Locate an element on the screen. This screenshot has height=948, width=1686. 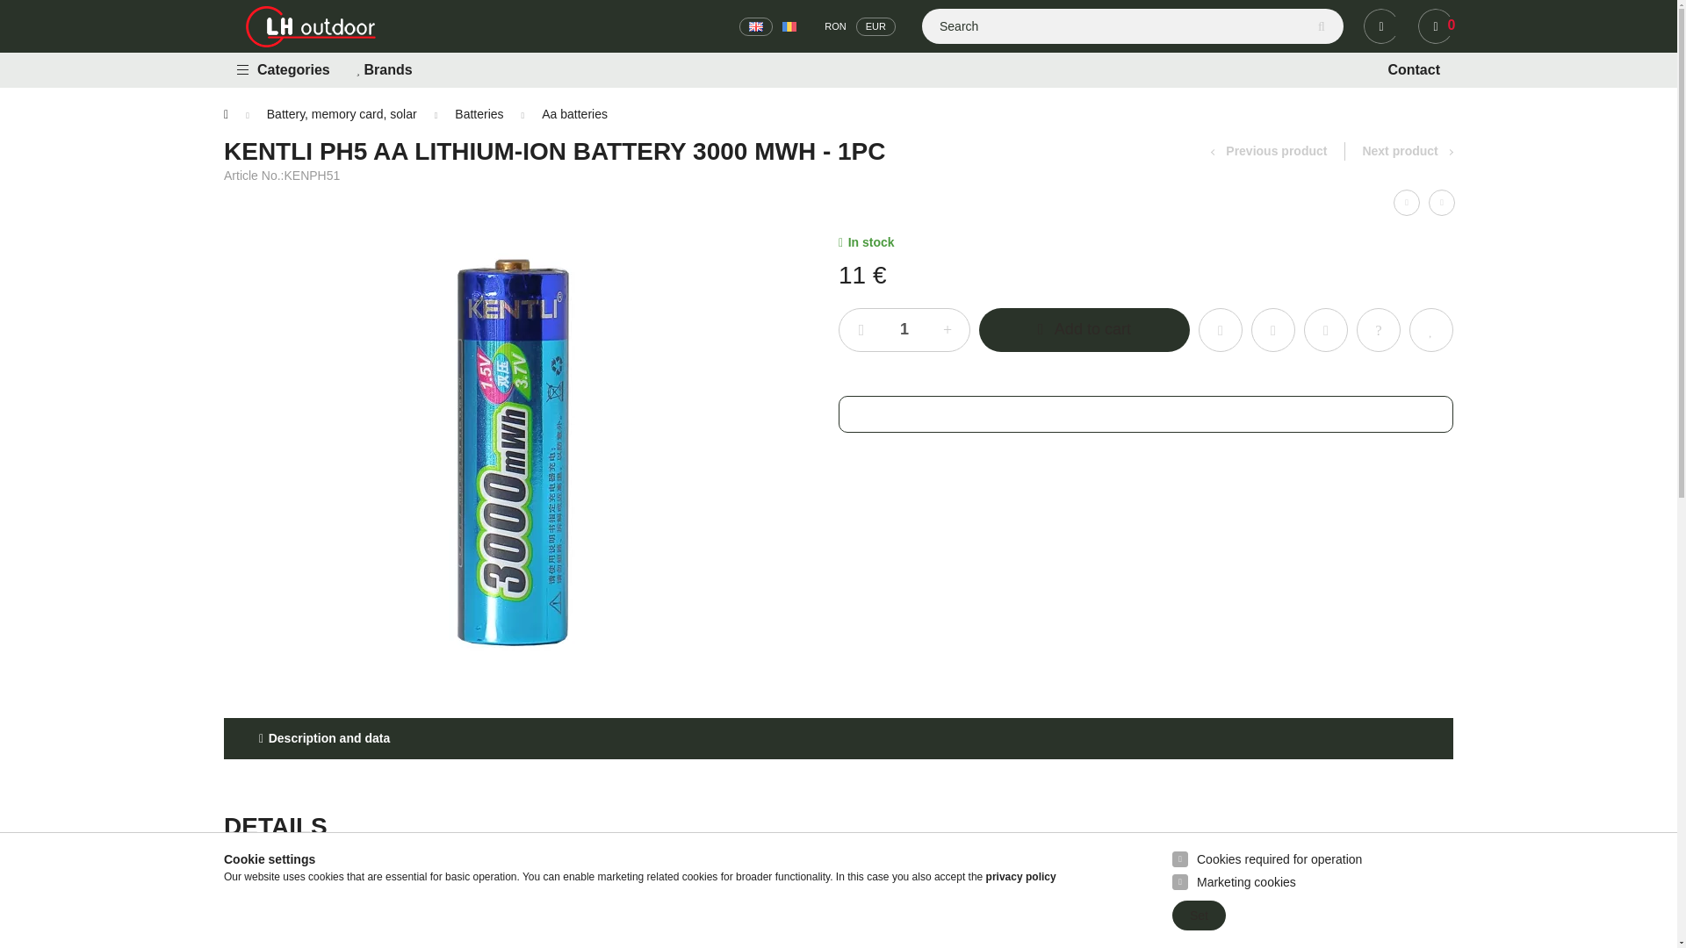
Next product is located at coordinates (1408, 151).